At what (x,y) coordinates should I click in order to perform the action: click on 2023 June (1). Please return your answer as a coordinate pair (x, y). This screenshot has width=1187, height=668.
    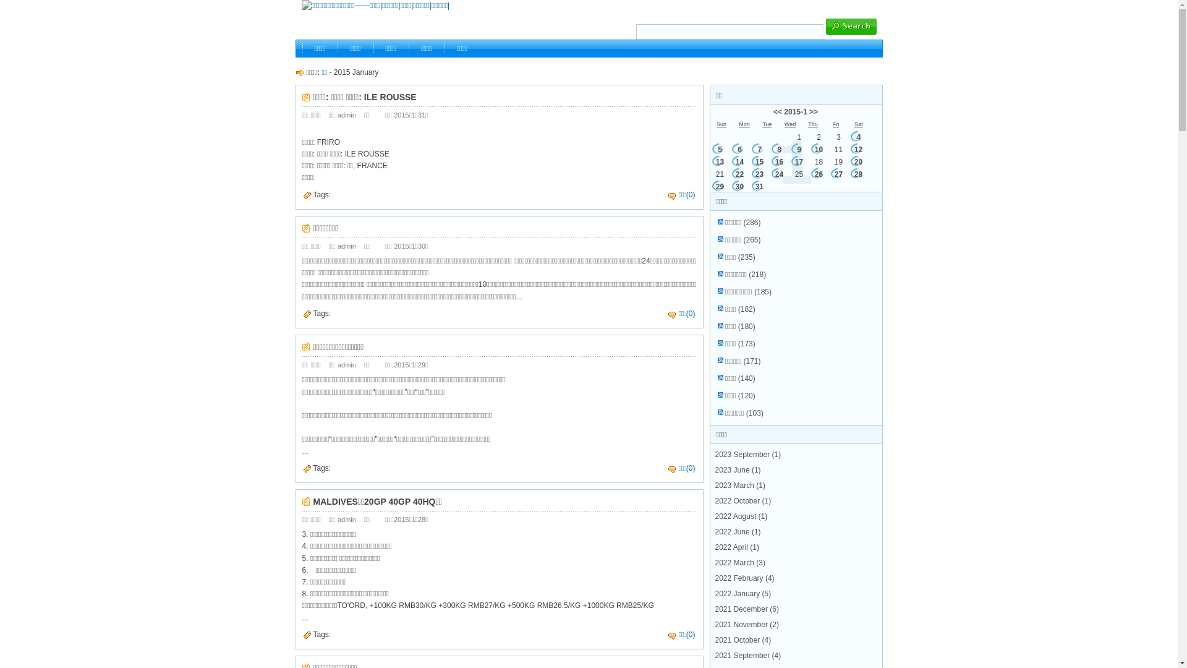
    Looking at the image, I should click on (738, 470).